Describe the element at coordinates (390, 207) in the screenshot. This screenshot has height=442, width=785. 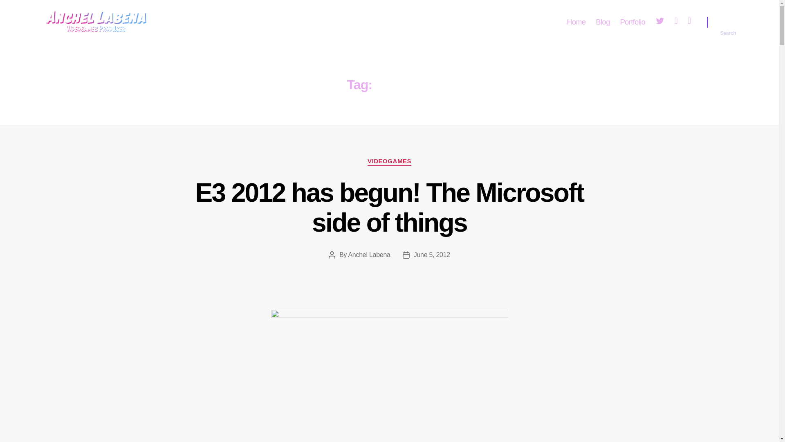
I see `E3 2012 has begun! The Microsoft side of things` at that location.